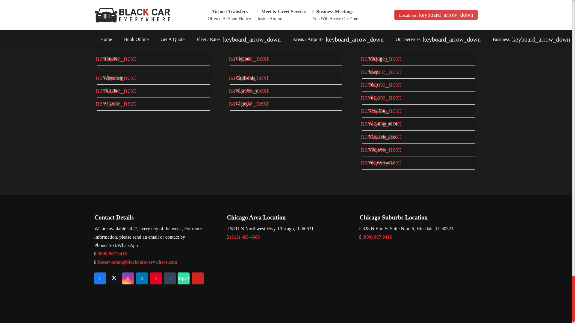  What do you see at coordinates (128, 278) in the screenshot?
I see `Instagram` at bounding box center [128, 278].